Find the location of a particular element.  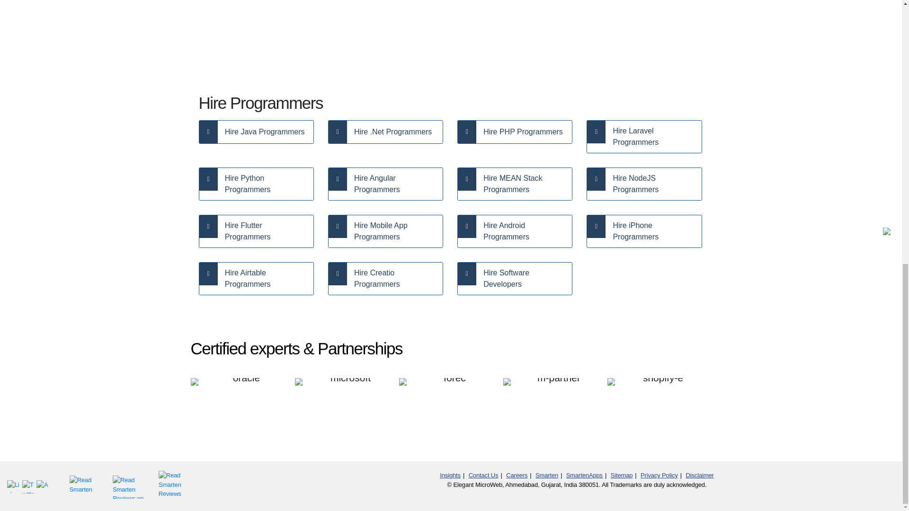

Read Smarten Reviews on GetApp is located at coordinates (130, 485).